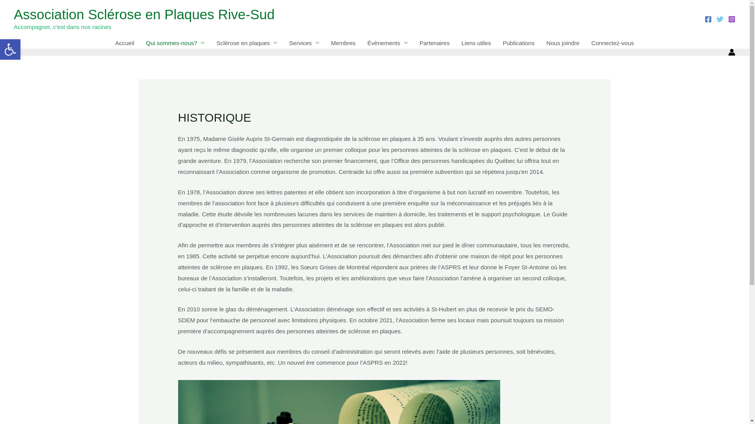 The width and height of the screenshot is (755, 424). What do you see at coordinates (613, 43) in the screenshot?
I see `Connectez-vous` at bounding box center [613, 43].